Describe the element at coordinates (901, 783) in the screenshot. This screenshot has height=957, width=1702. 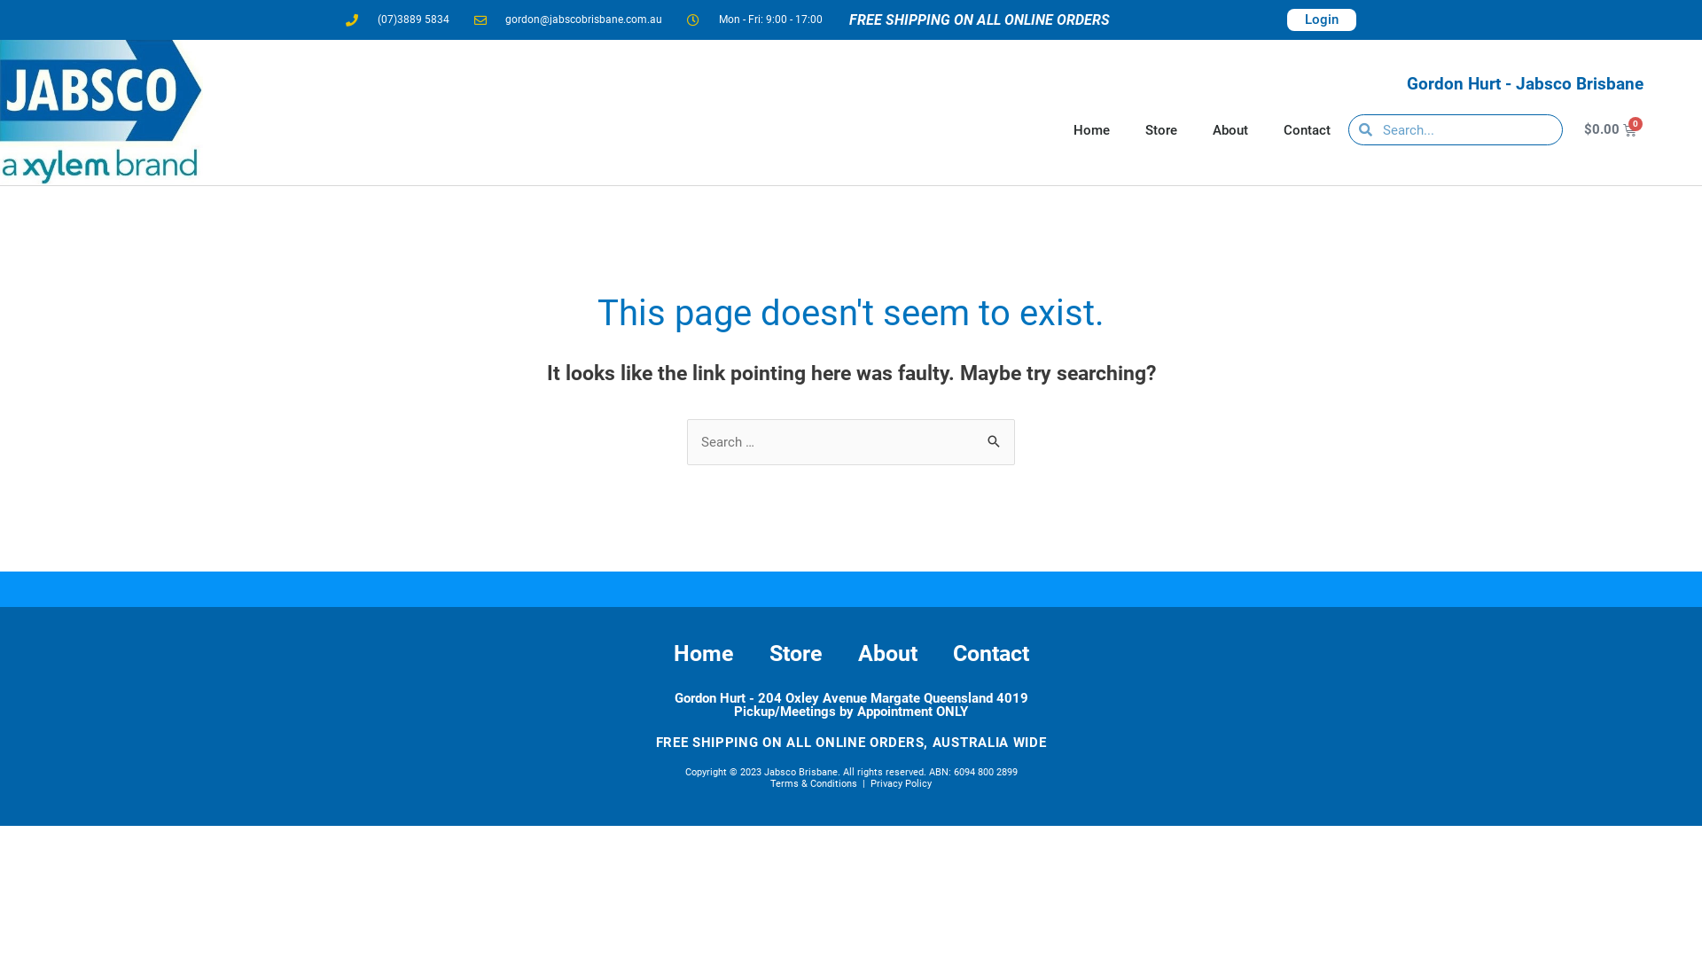
I see `Privacy Policy` at that location.